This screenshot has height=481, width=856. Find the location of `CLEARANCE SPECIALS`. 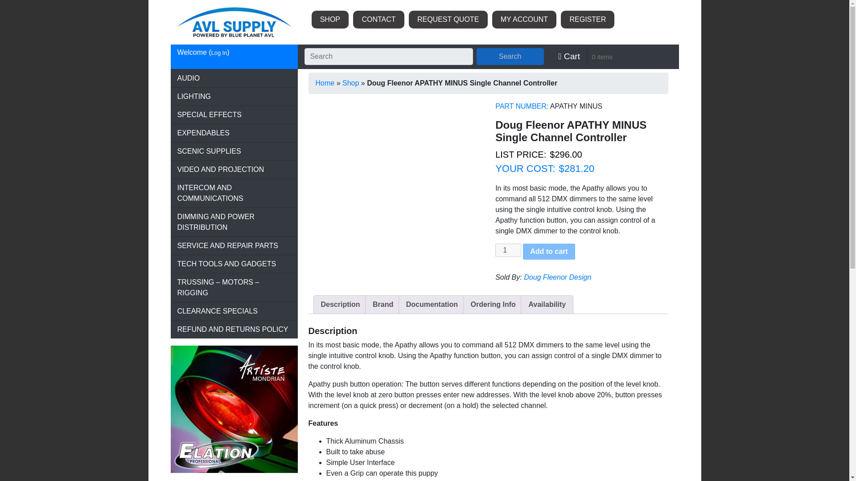

CLEARANCE SPECIALS is located at coordinates (234, 311).